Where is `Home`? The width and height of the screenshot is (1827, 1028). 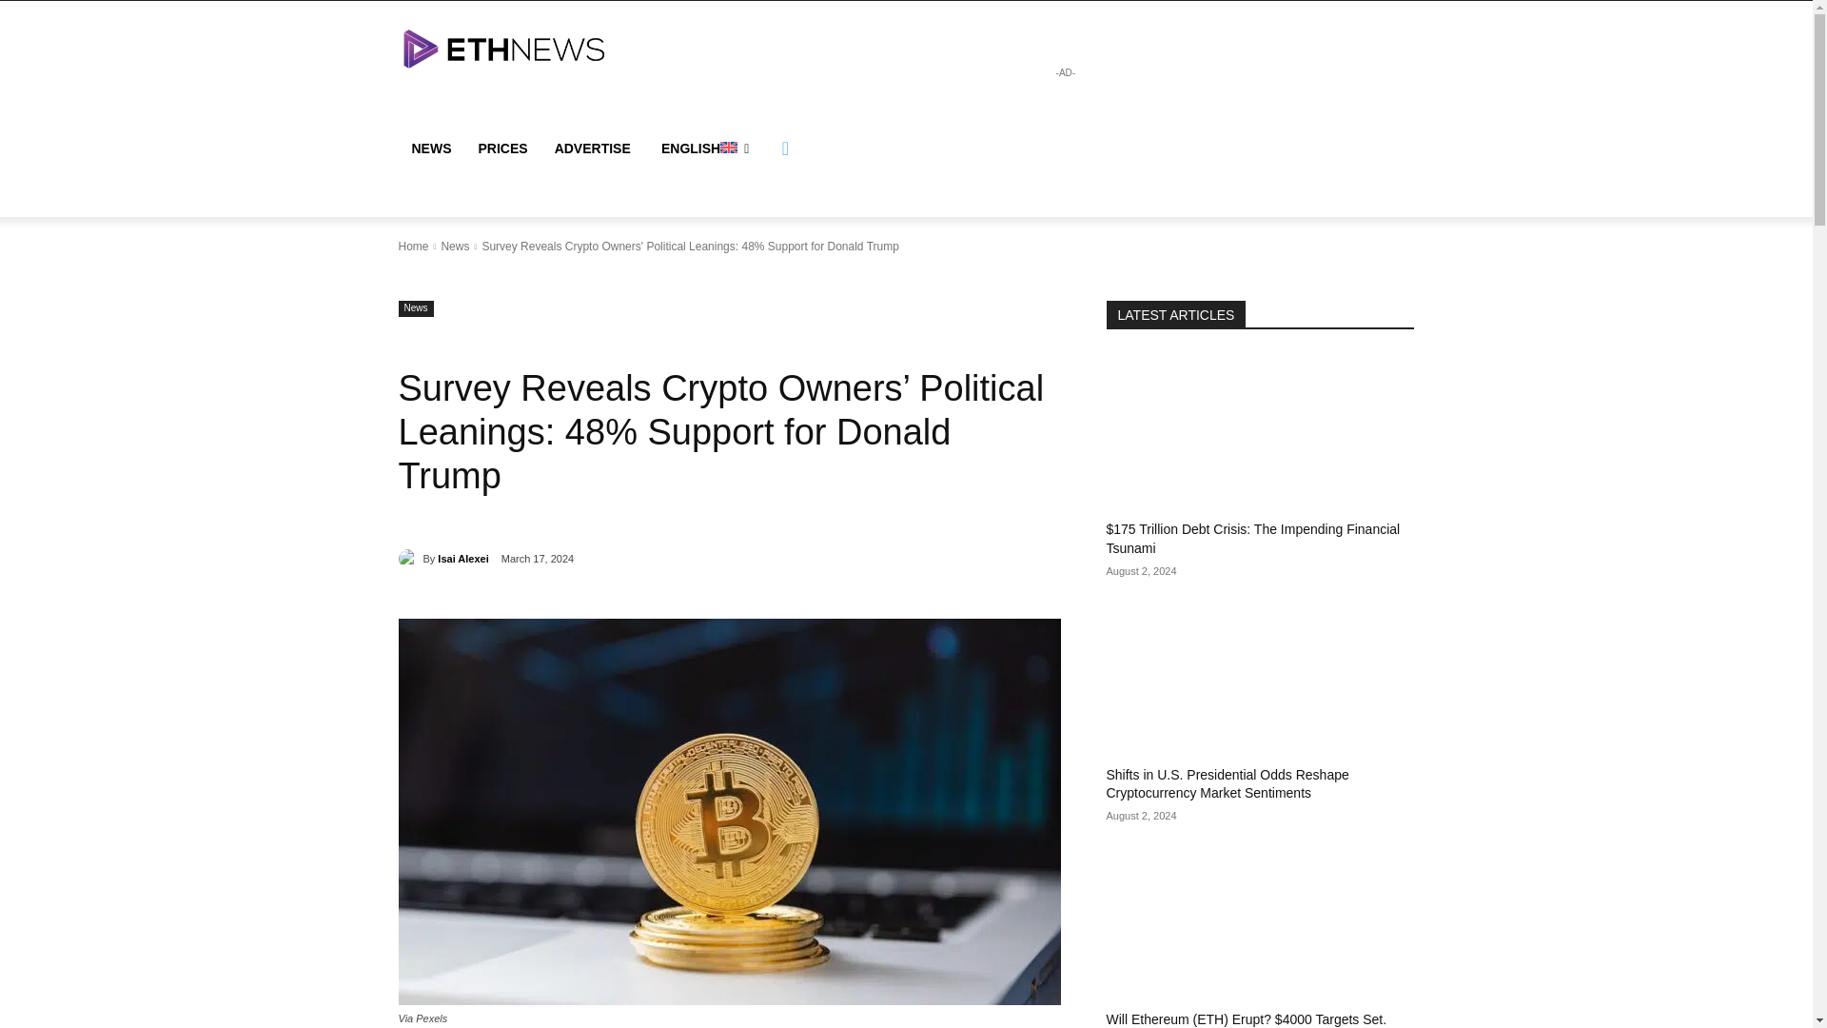 Home is located at coordinates (413, 246).